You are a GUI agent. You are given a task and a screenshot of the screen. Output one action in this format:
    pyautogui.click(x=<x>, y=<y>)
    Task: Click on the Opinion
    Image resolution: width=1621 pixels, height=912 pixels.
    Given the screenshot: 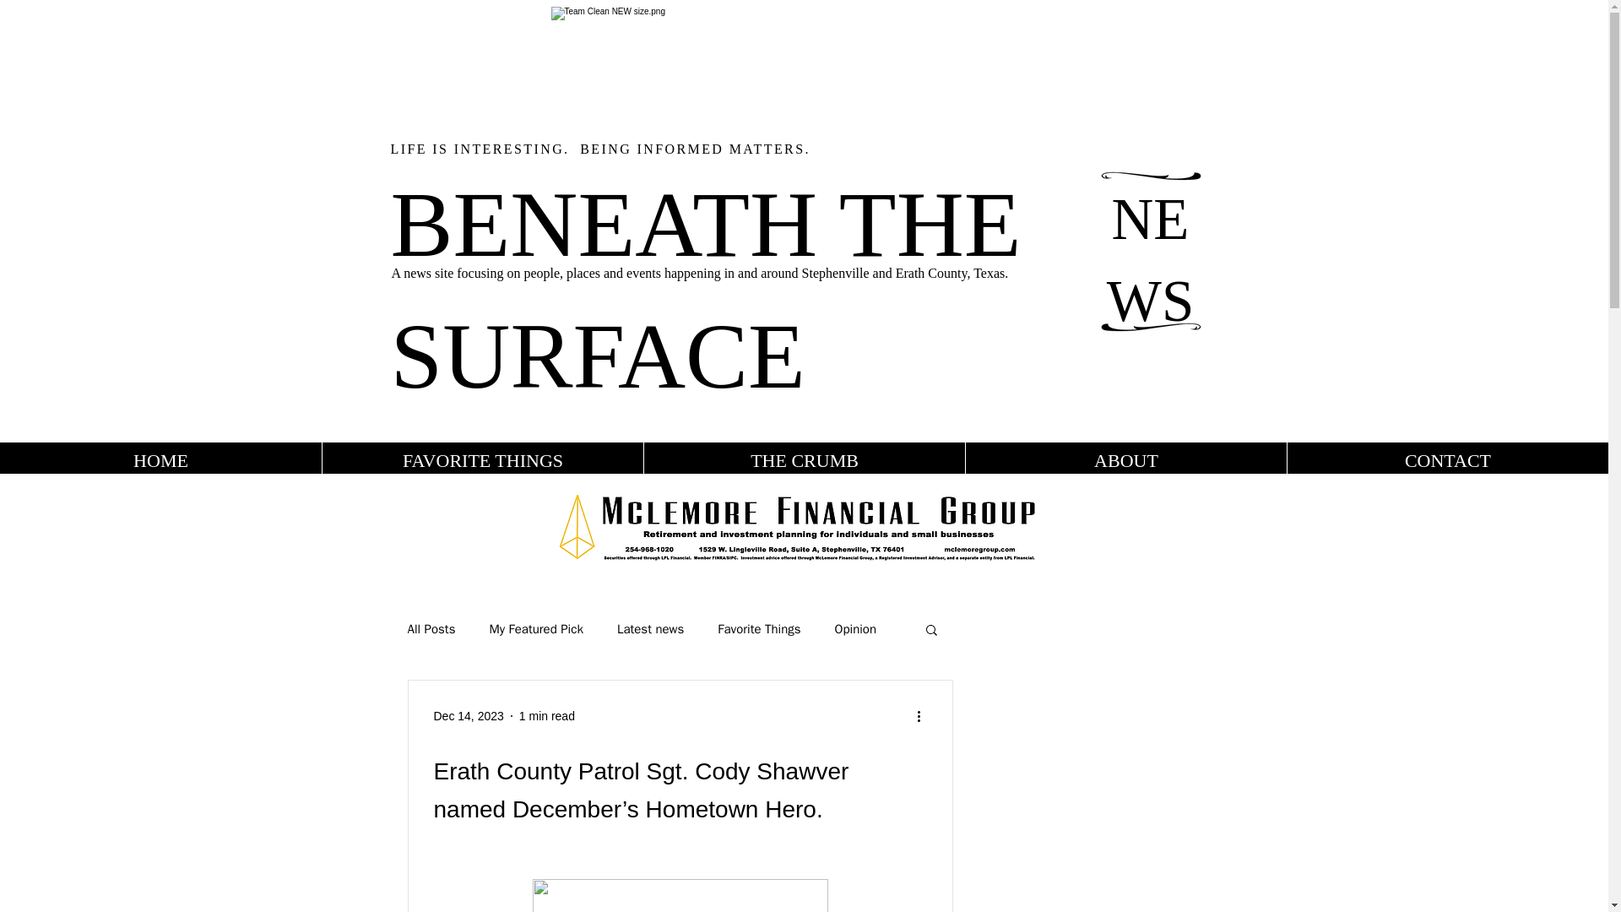 What is the action you would take?
    pyautogui.click(x=855, y=628)
    